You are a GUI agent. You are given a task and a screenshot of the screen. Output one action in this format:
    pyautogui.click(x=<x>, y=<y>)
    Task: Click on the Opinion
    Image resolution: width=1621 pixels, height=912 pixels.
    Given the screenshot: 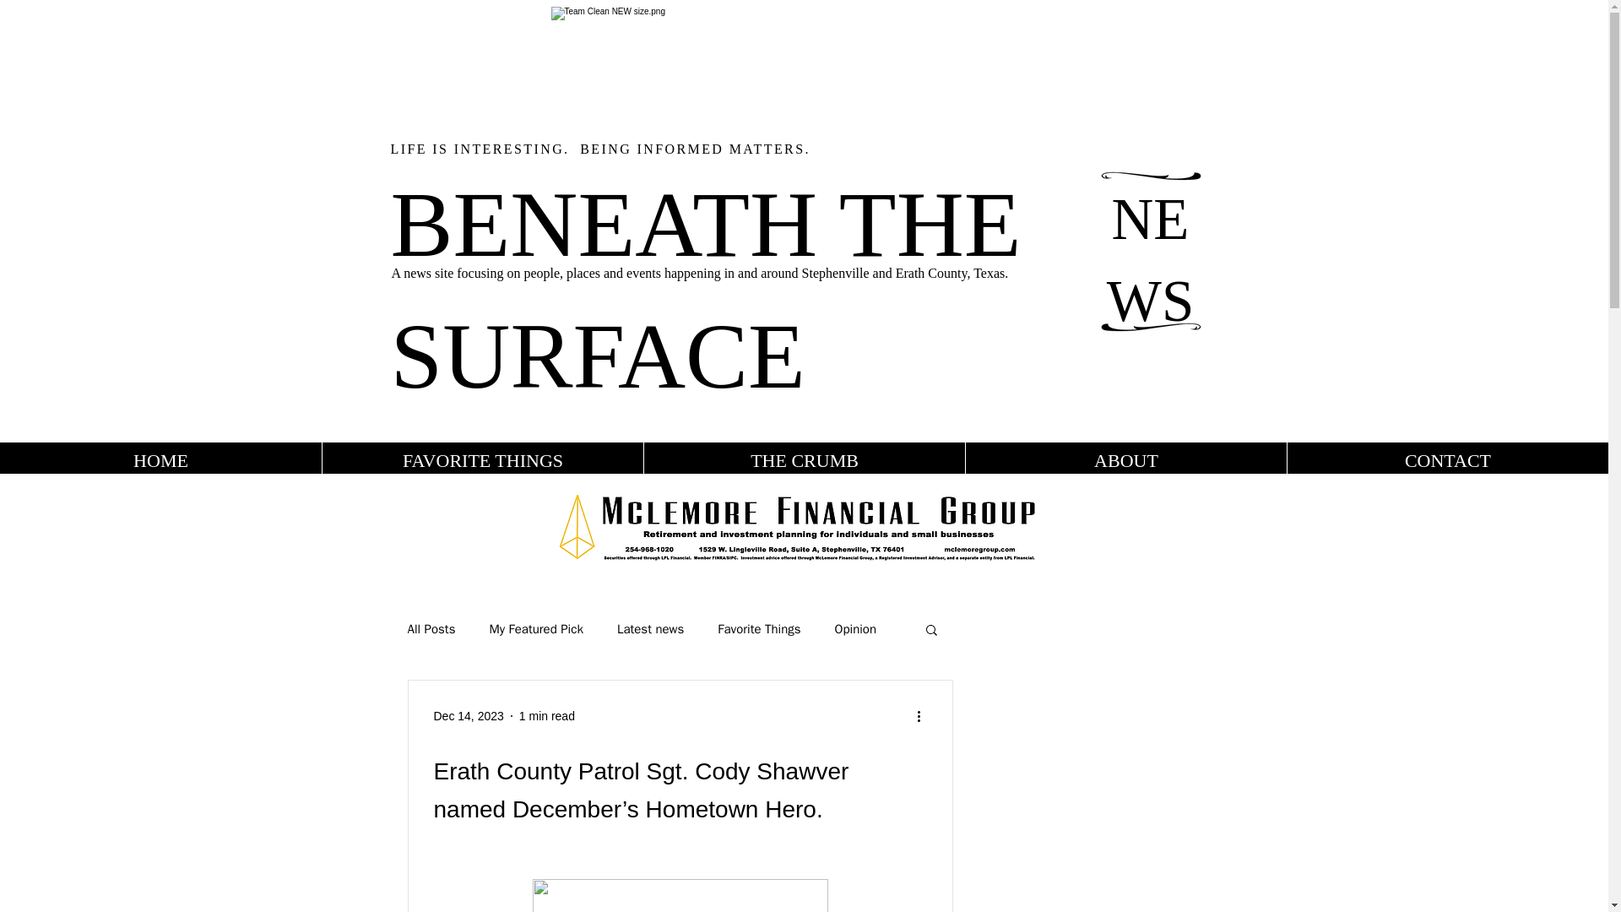 What is the action you would take?
    pyautogui.click(x=855, y=628)
    